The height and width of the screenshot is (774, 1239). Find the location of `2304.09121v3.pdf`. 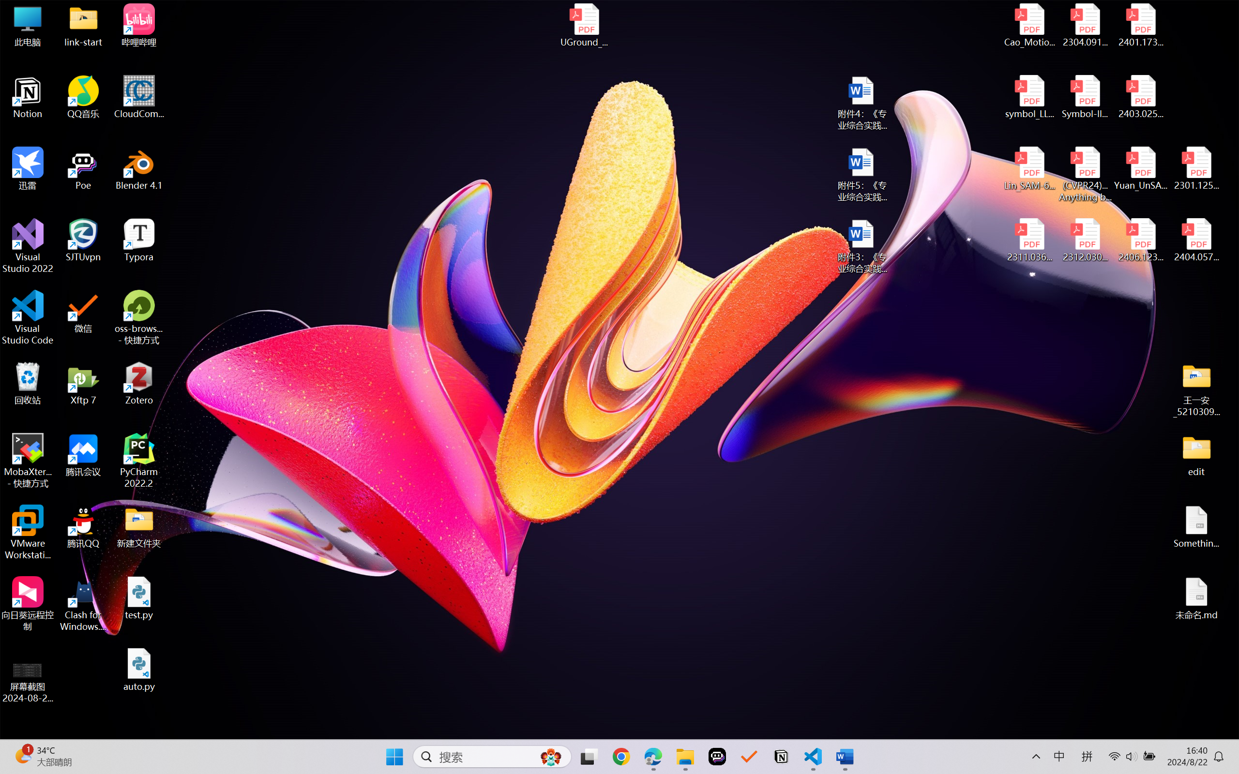

2304.09121v3.pdf is located at coordinates (1085, 25).